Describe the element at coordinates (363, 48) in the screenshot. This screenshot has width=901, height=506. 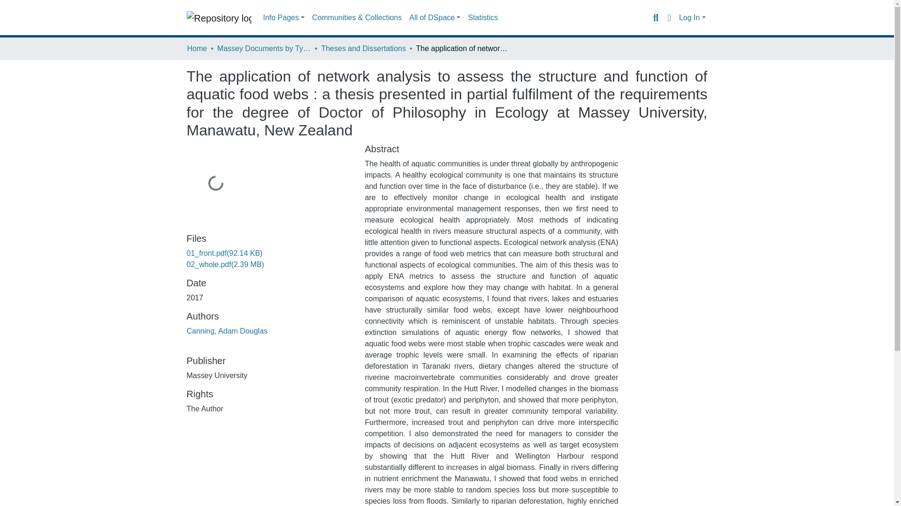
I see `Theses and Dissertations` at that location.